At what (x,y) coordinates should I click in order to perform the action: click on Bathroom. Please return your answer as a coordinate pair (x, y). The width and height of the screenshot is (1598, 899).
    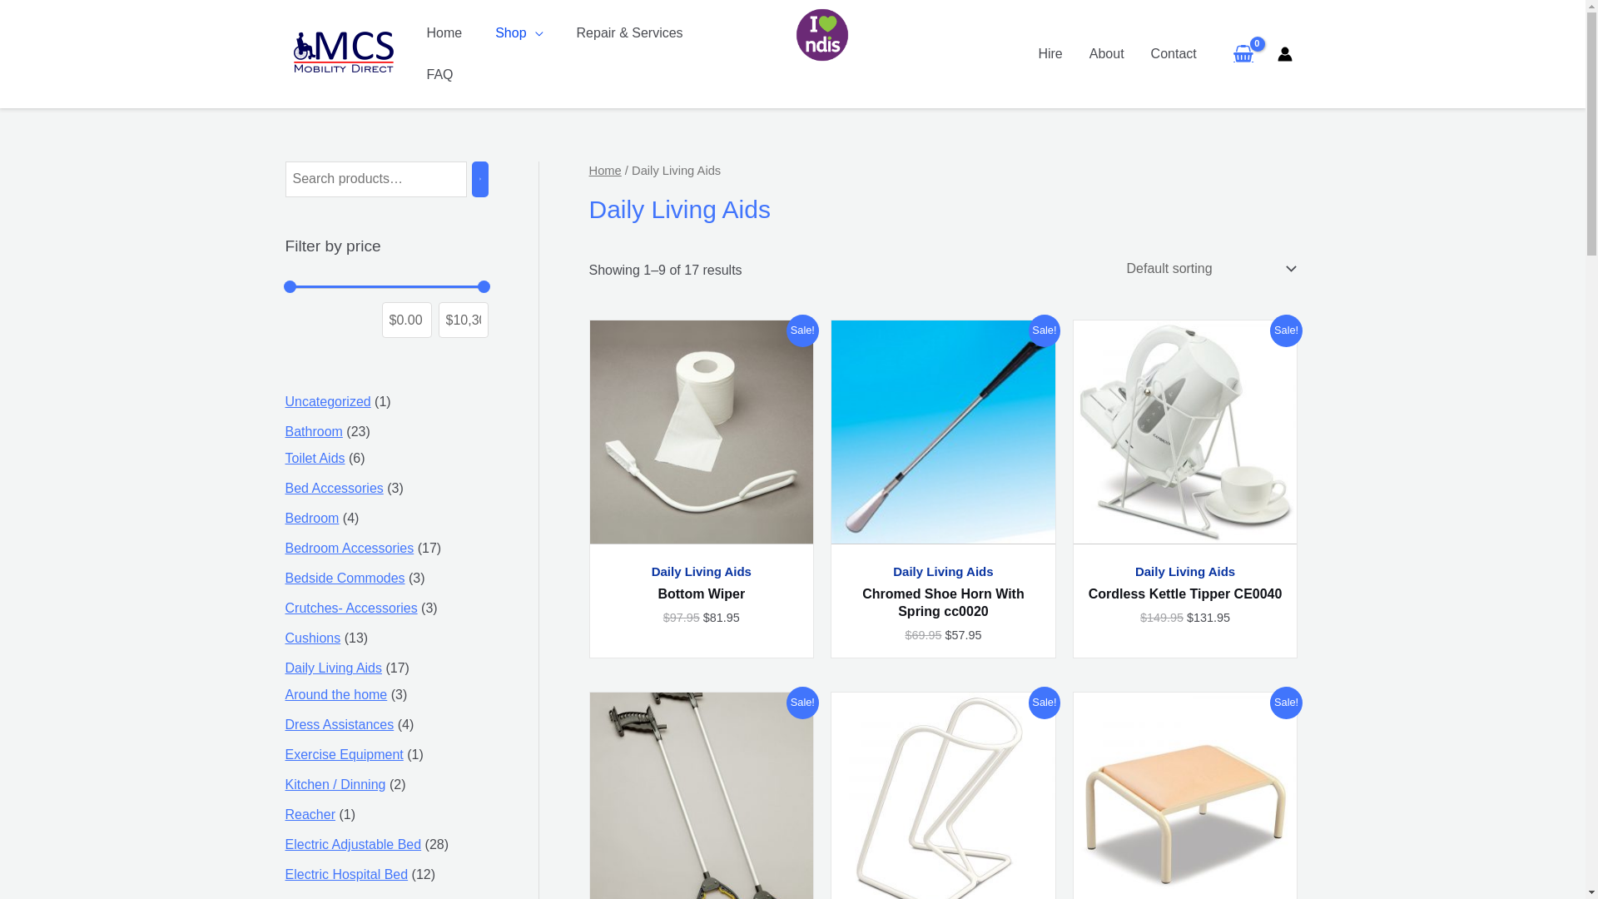
    Looking at the image, I should click on (313, 431).